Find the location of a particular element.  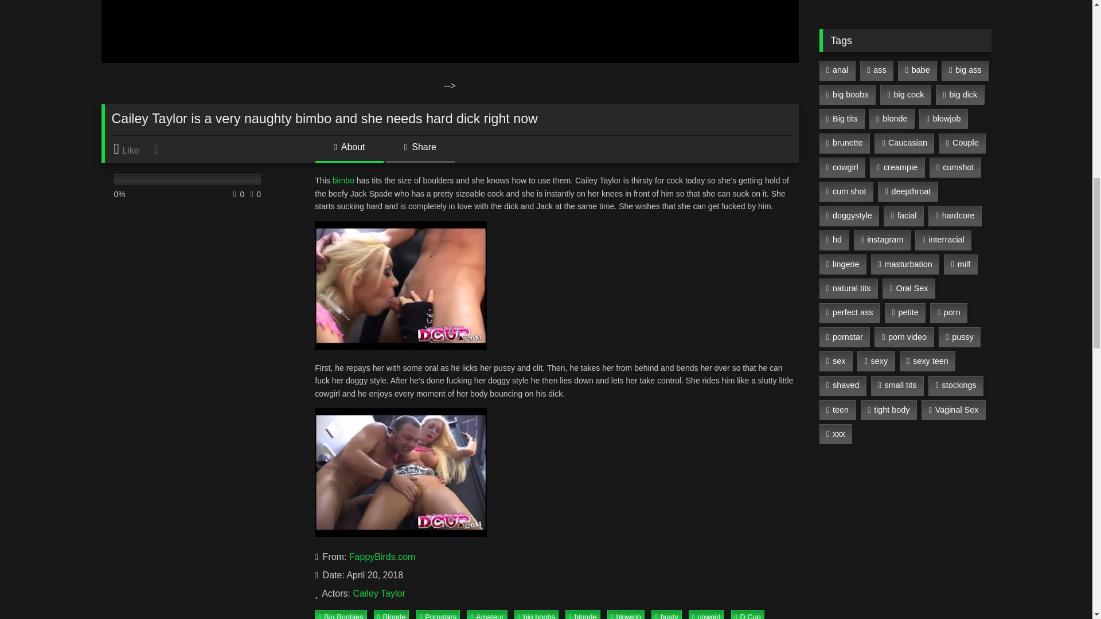

big boobs is located at coordinates (536, 614).